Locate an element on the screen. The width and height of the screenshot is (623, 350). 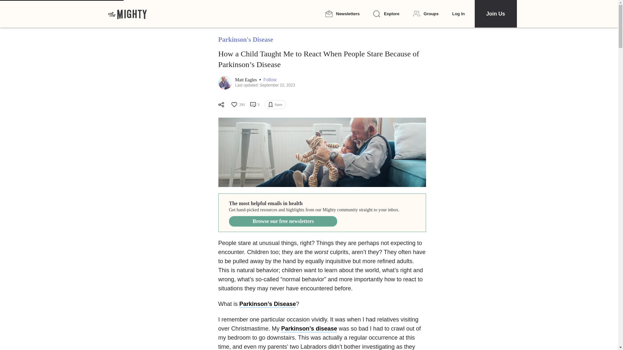
Matt Eagles is located at coordinates (246, 80).